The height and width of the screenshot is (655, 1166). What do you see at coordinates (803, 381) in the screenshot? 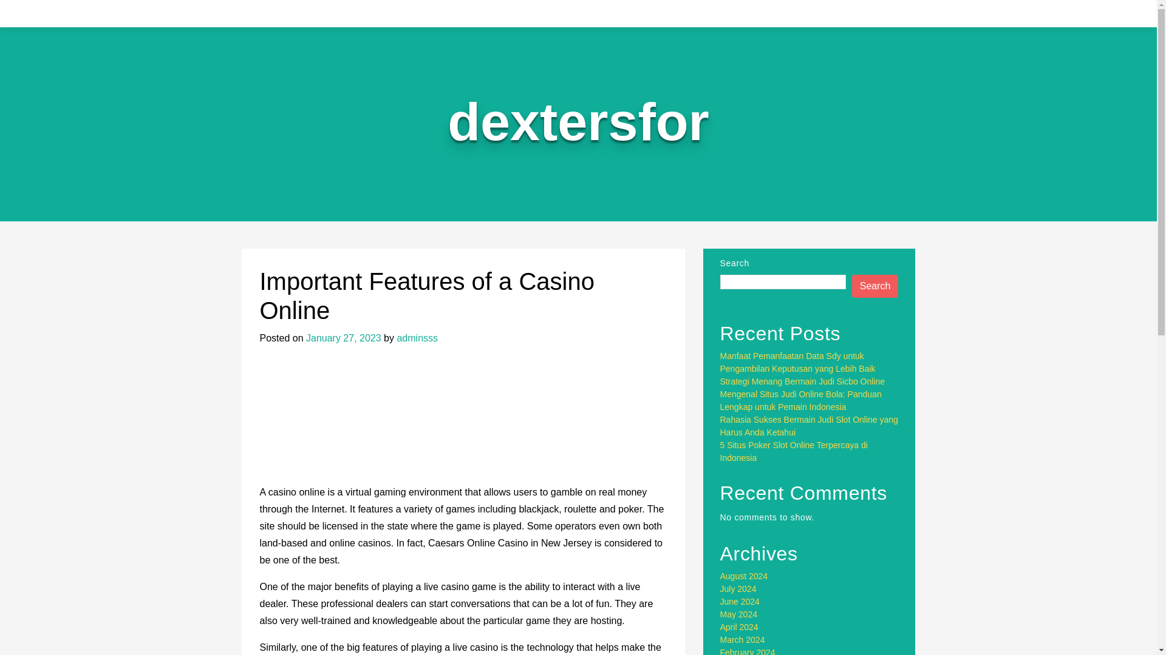
I see `Strategi Menang Bermain Judi Sicbo Online` at bounding box center [803, 381].